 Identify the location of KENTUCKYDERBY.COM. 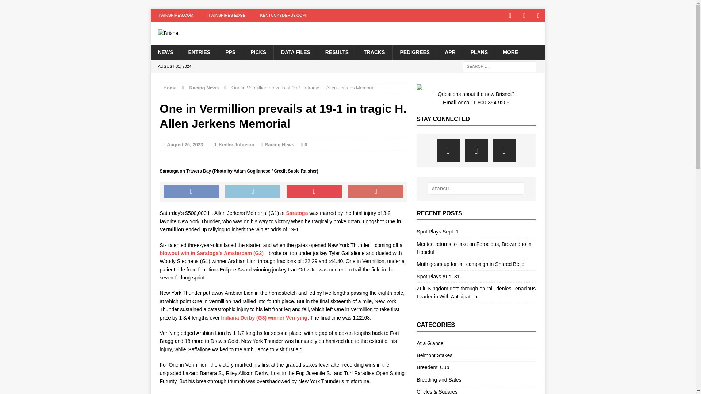
(283, 15).